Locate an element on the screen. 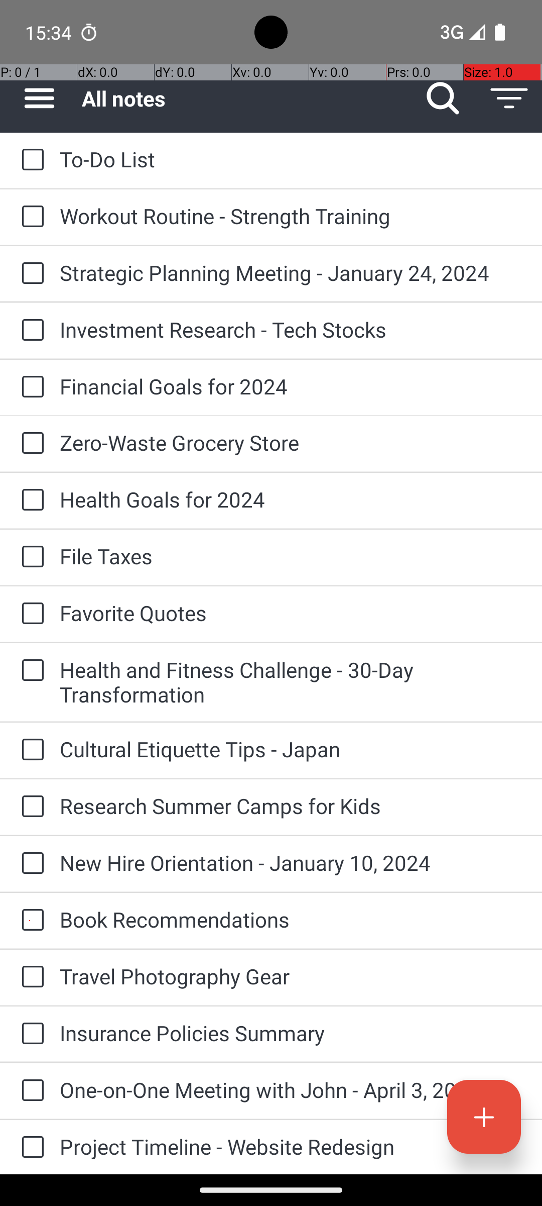  to-do: Book Recommendations is located at coordinates (30, 921).